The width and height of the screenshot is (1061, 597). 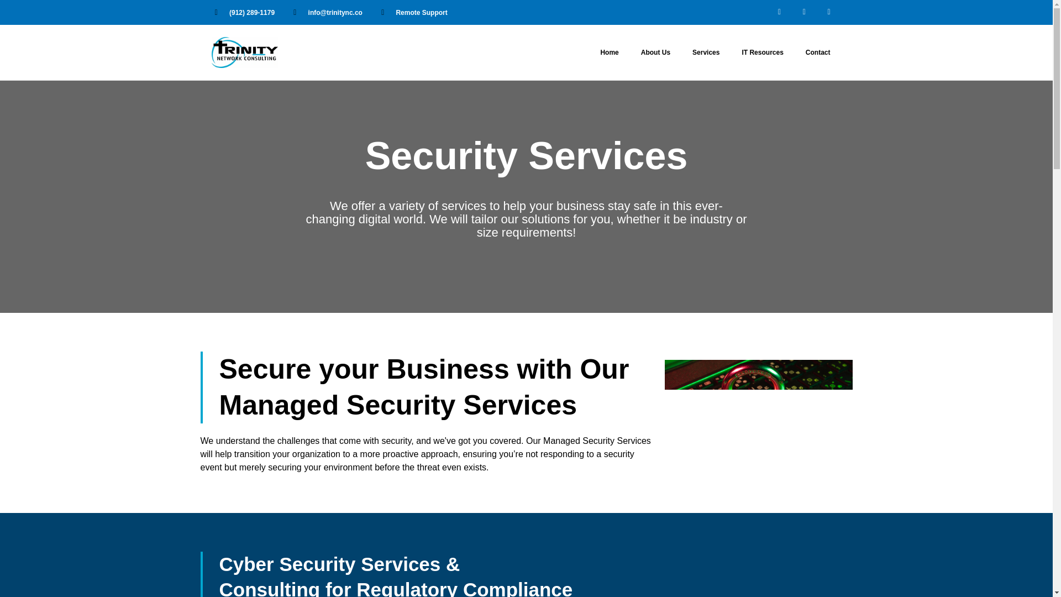 I want to click on Remote Support, so click(x=412, y=12).